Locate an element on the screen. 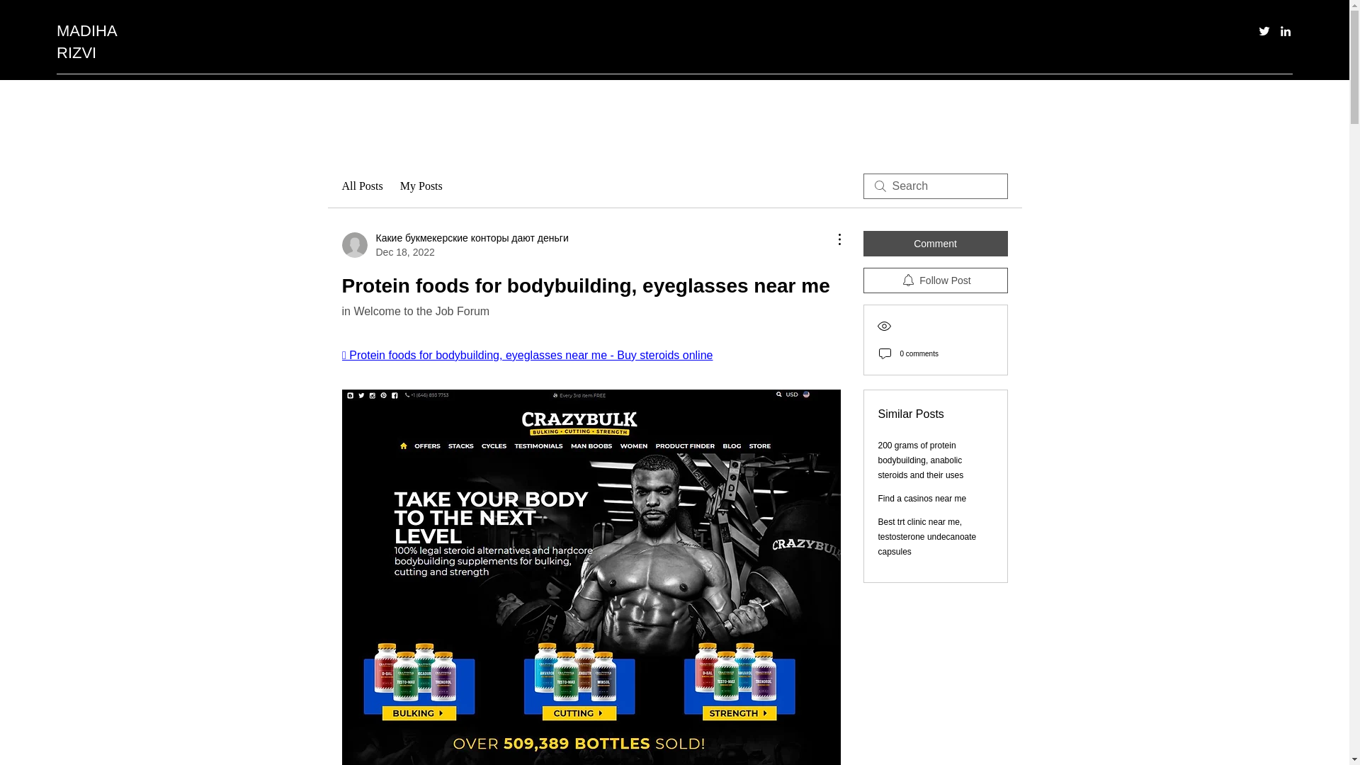 The width and height of the screenshot is (1360, 765). Follow Post is located at coordinates (935, 280).